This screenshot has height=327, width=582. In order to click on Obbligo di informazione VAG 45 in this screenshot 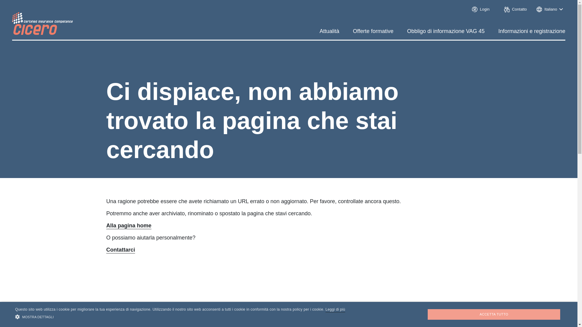, I will do `click(446, 31)`.